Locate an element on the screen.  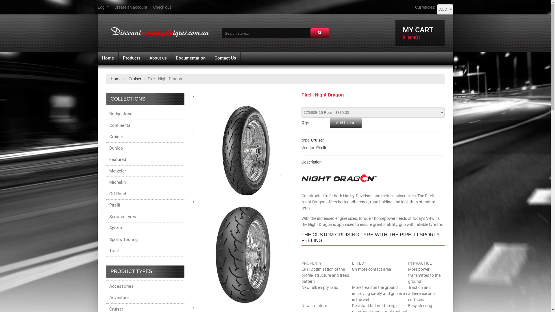
Sports is located at coordinates (145, 228).